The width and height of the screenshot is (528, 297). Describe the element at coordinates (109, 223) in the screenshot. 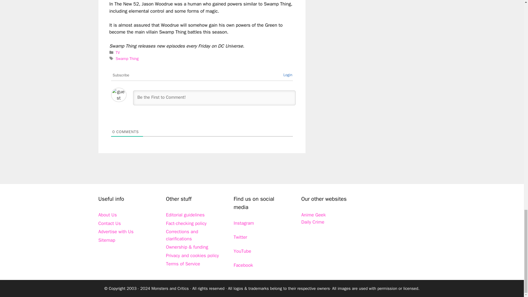

I see `Contact Us` at that location.